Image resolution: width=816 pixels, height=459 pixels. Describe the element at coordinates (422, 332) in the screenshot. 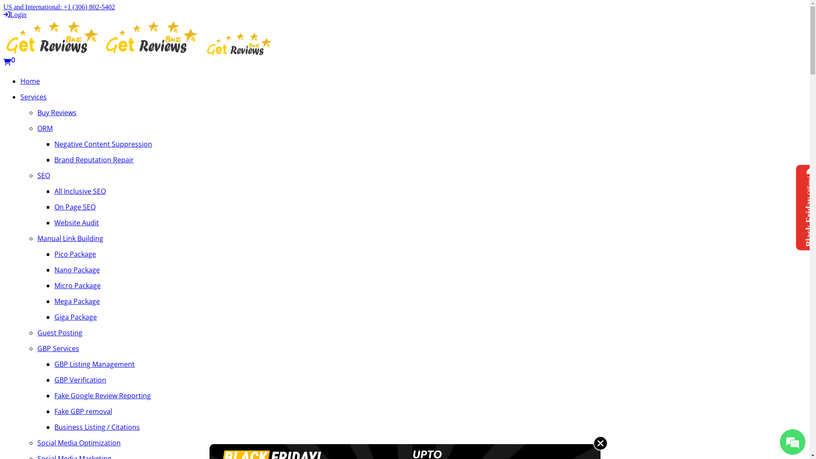

I see `Guest Posting` at that location.